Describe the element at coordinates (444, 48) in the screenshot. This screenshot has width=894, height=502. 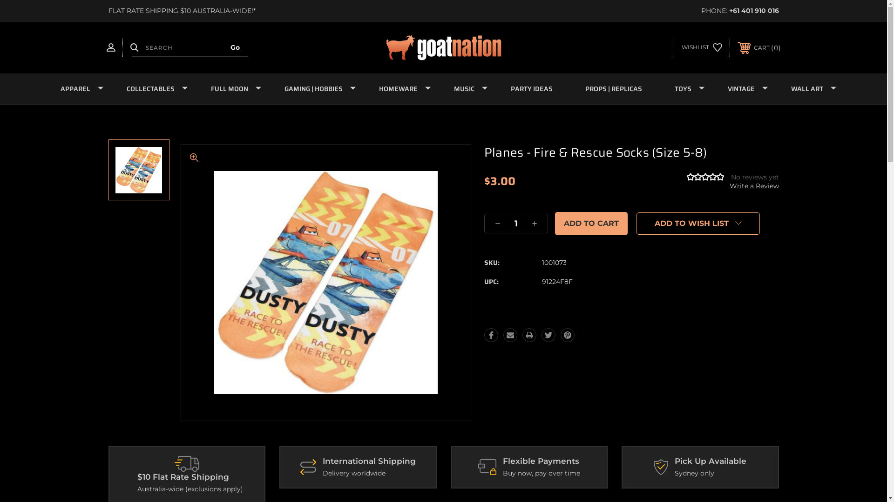
I see `GoatNation` at that location.